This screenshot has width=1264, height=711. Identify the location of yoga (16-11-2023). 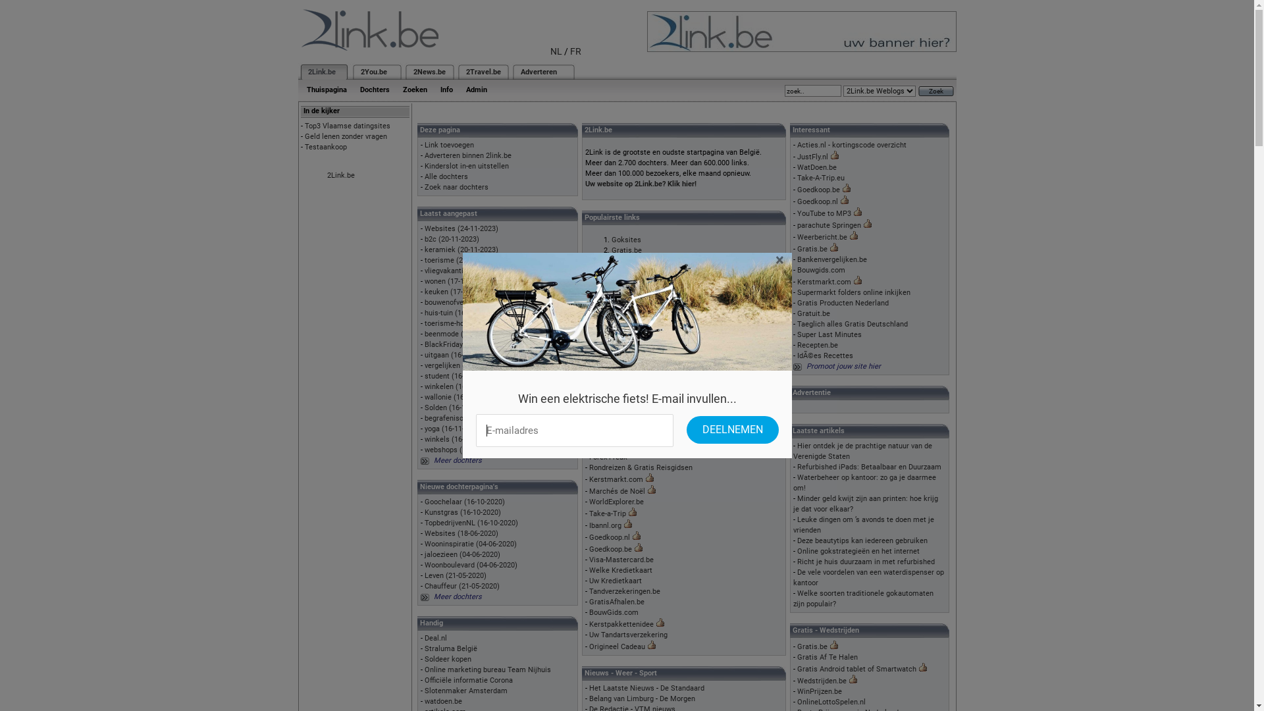
(453, 429).